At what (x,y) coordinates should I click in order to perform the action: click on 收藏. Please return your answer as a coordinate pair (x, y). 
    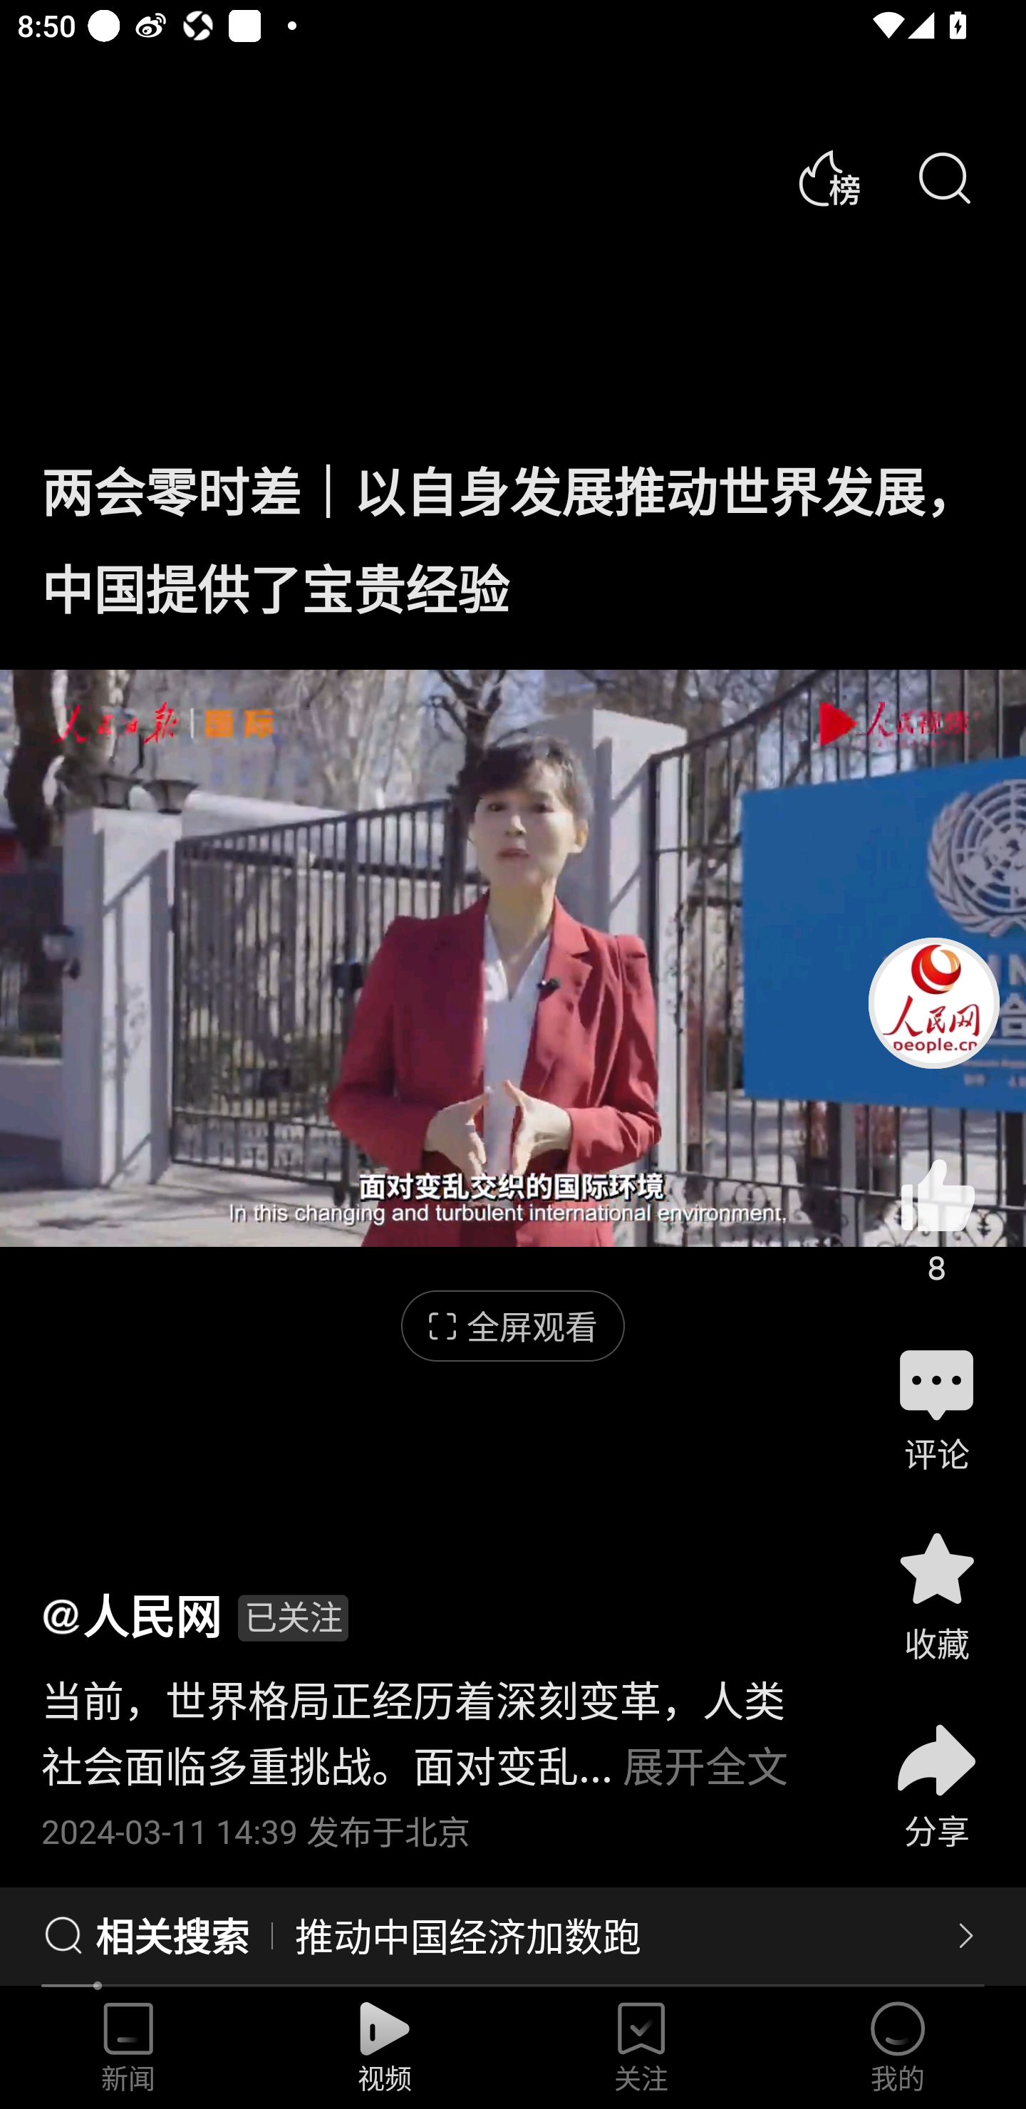
    Looking at the image, I should click on (936, 1594).